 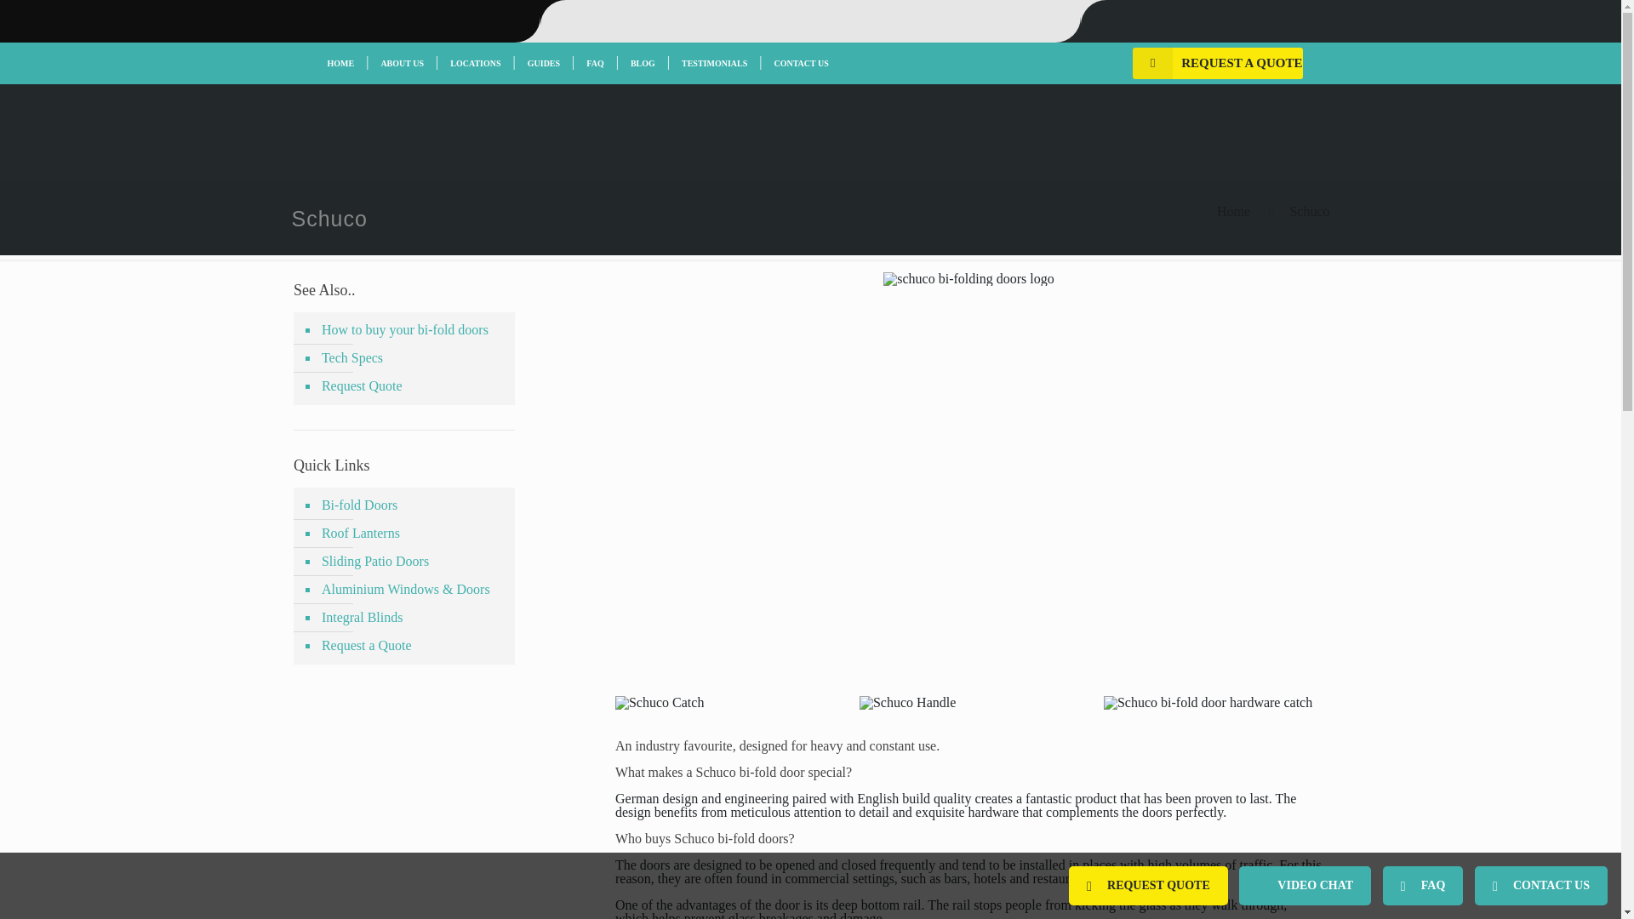 I want to click on HOME, so click(x=340, y=63).